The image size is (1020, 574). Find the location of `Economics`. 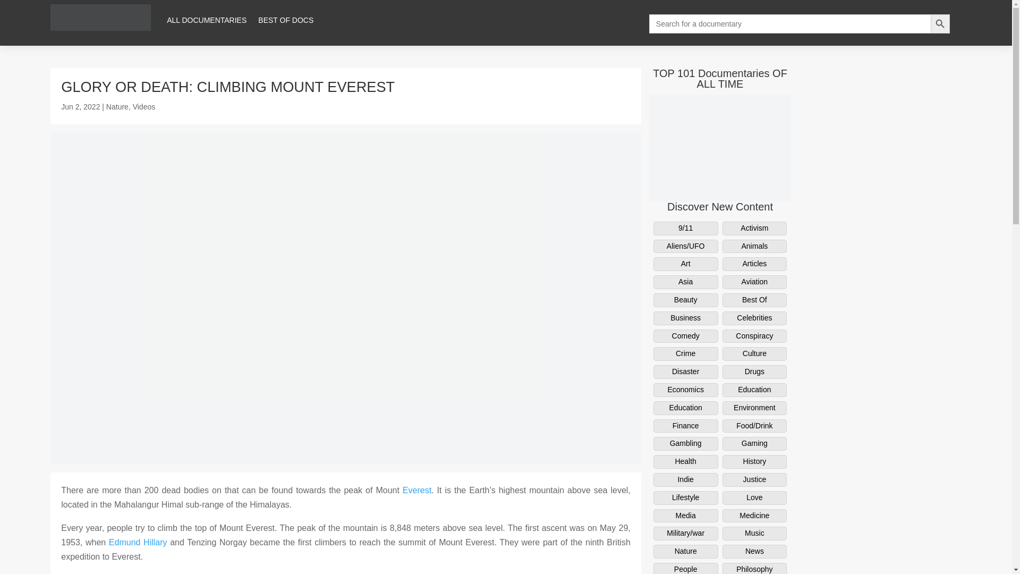

Economics is located at coordinates (685, 390).